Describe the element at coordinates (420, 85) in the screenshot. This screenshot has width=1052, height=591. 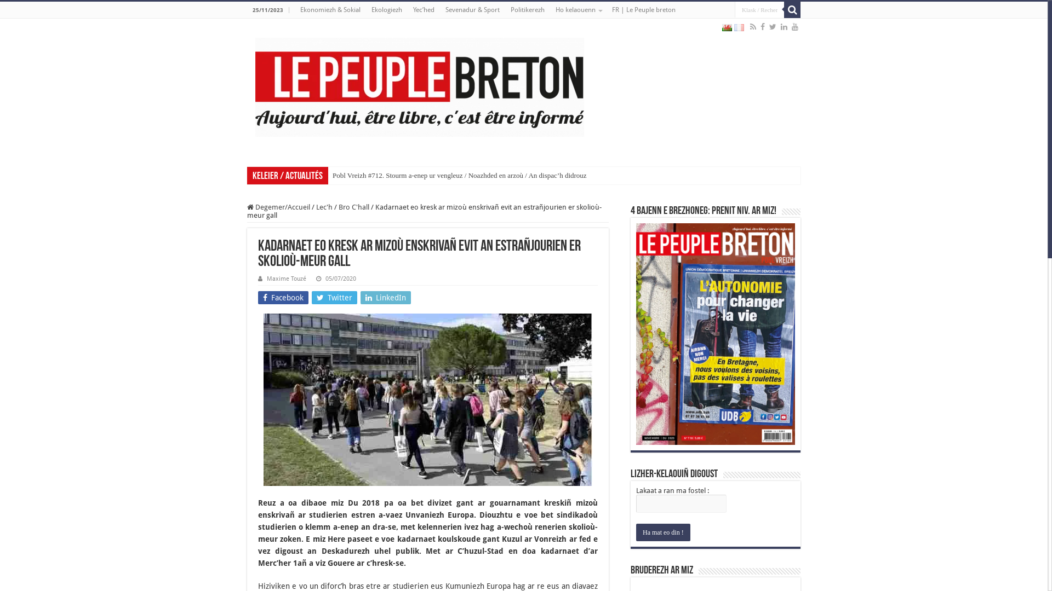
I see `Le Peuple breton Magazine` at that location.